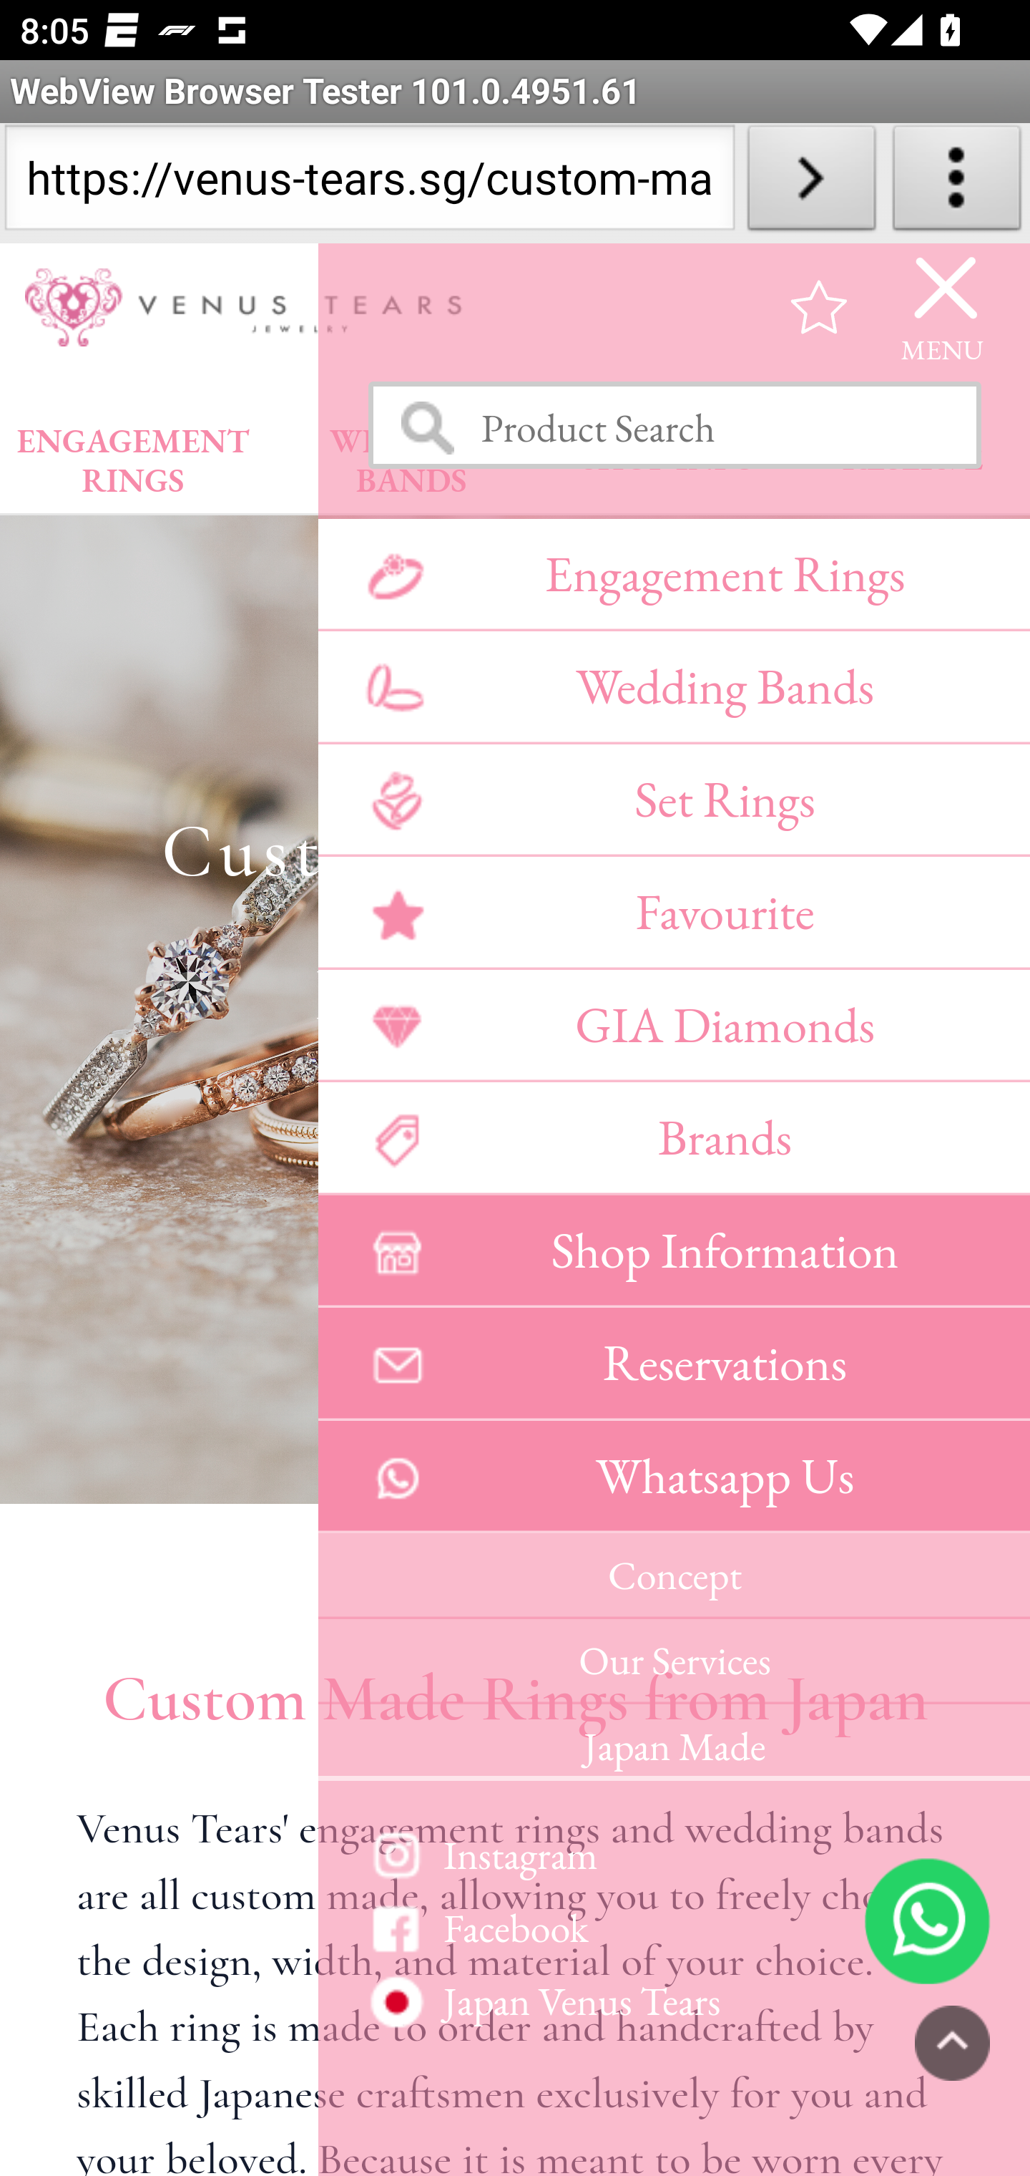 Image resolution: width=1030 pixels, height=2176 pixels. What do you see at coordinates (674, 1576) in the screenshot?
I see `Concept` at bounding box center [674, 1576].